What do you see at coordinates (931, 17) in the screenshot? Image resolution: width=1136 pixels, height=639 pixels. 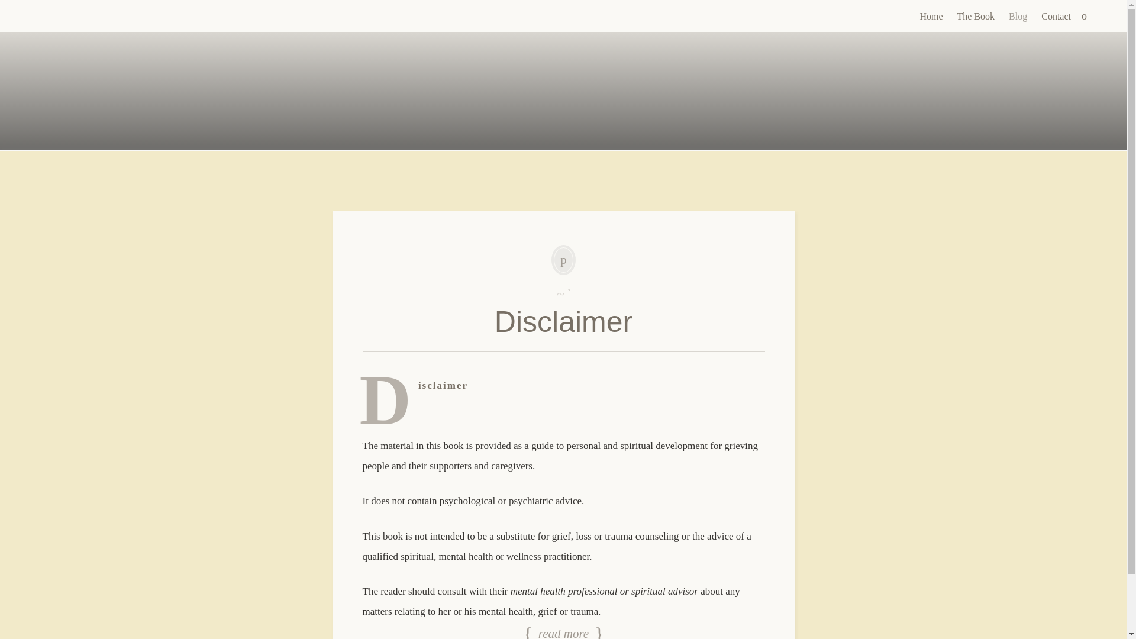 I see `Home` at bounding box center [931, 17].